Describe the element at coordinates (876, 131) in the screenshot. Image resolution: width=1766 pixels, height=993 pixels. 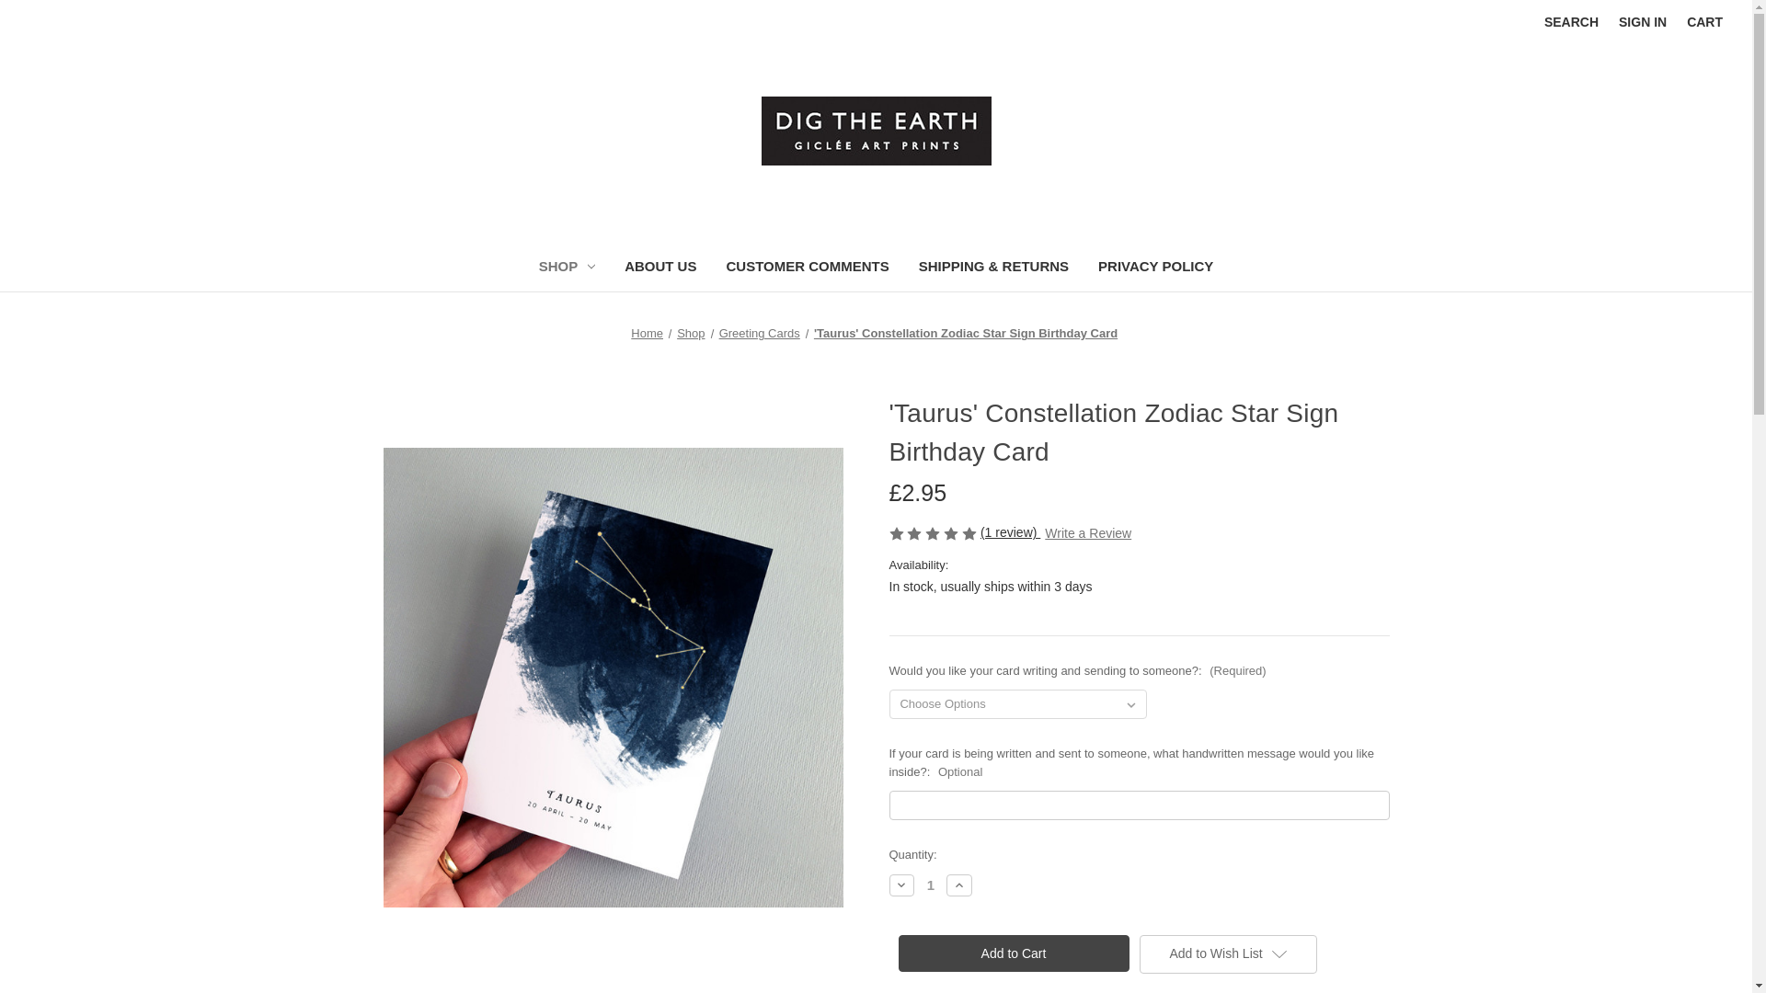
I see `Dig The Earth` at that location.